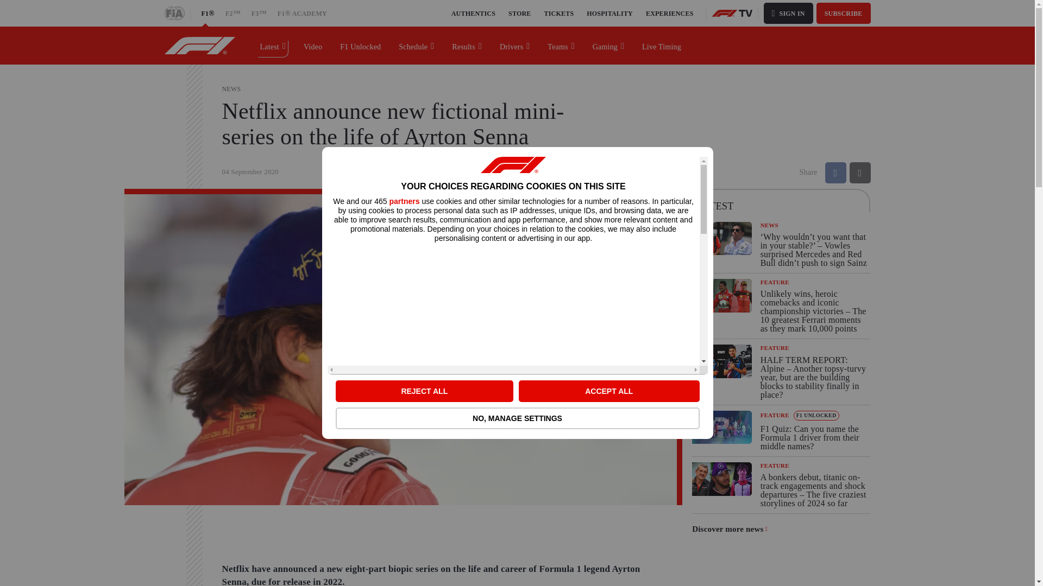  I want to click on Drivers, so click(515, 45).